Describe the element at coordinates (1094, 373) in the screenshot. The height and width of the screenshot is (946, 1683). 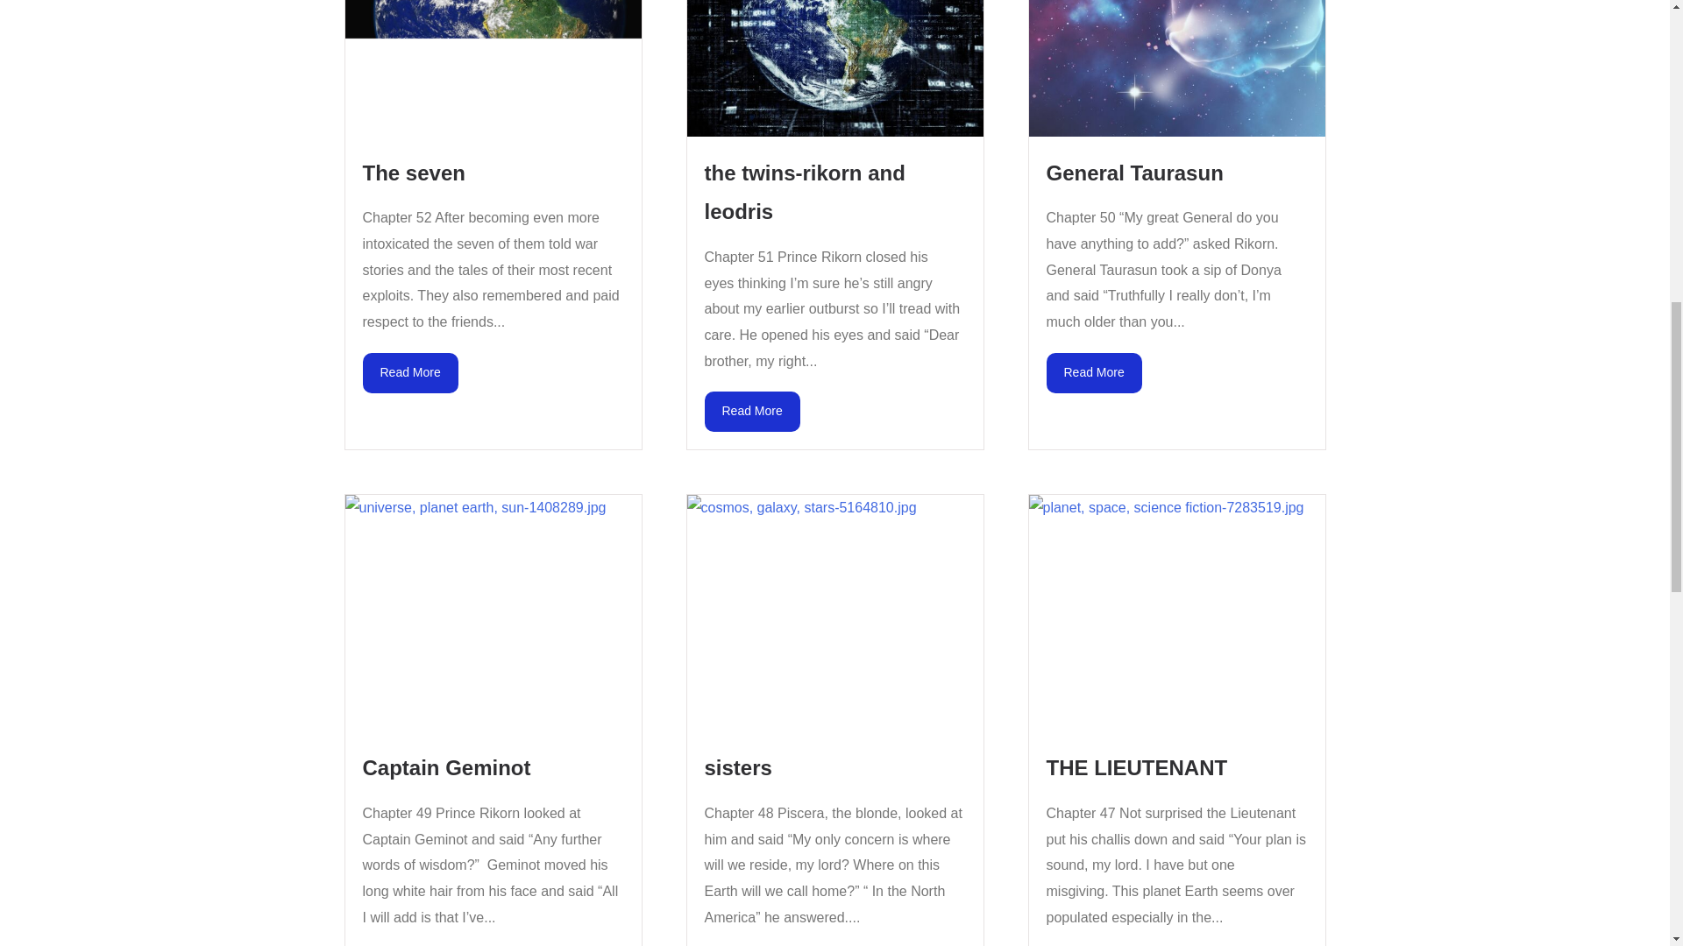
I see `Read More` at that location.